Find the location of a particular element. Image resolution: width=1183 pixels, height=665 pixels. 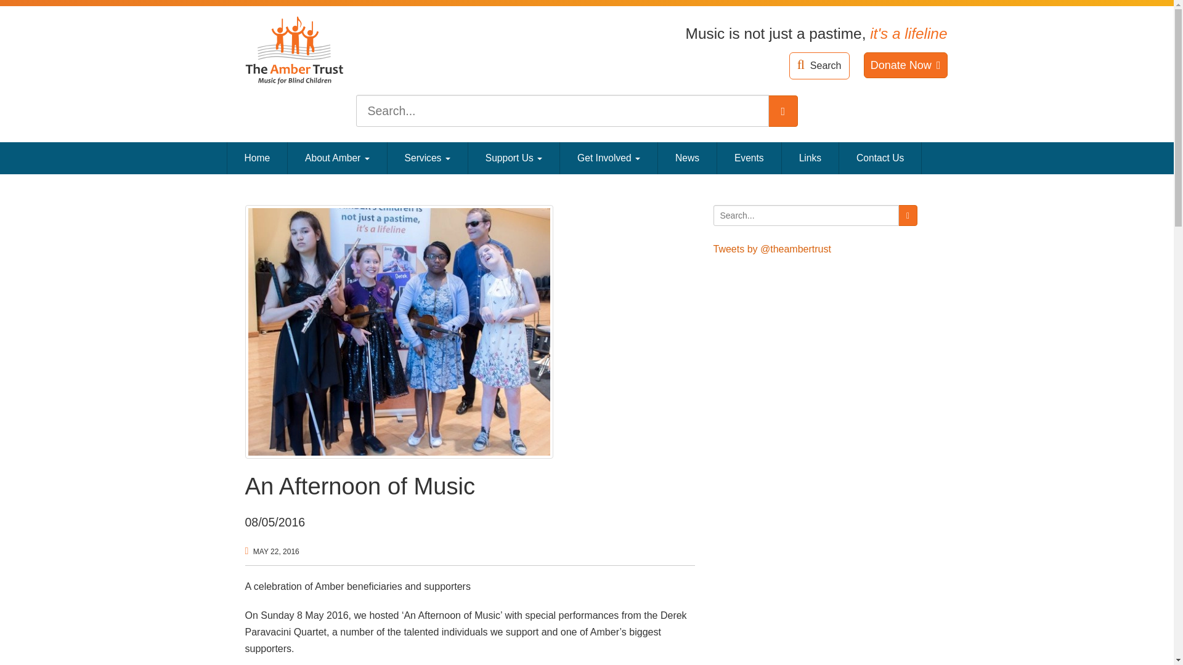

Donate Now is located at coordinates (905, 65).